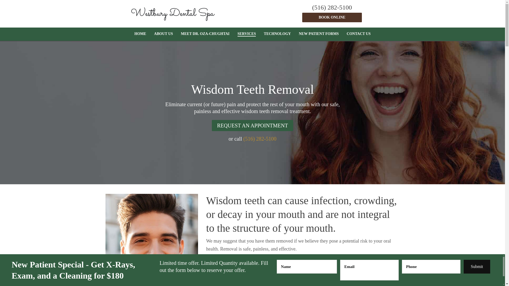  Describe the element at coordinates (205, 34) in the screenshot. I see `MEET DR. OZA-CHUGHTAI` at that location.